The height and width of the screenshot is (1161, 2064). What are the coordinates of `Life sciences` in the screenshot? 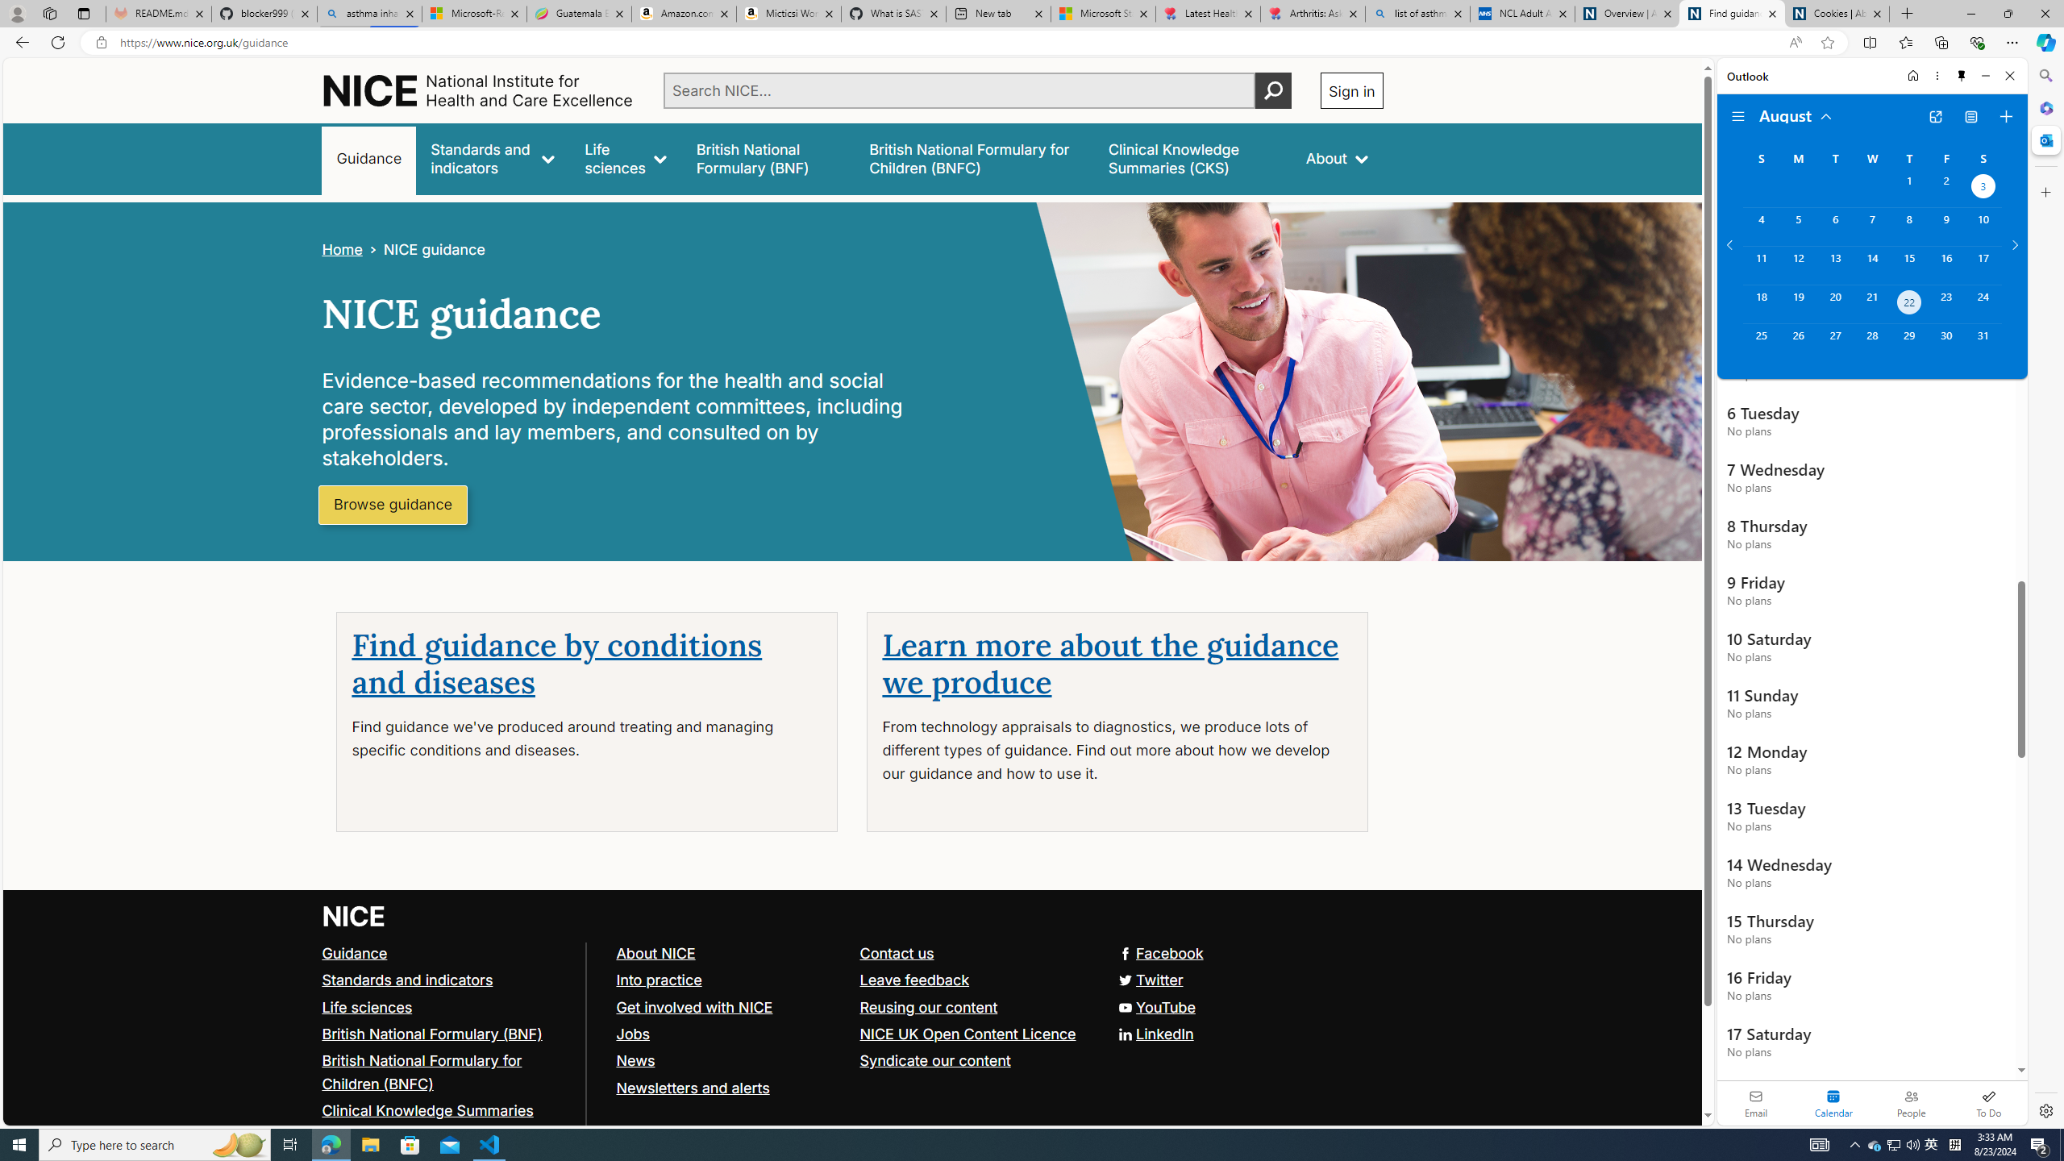 It's located at (447, 1008).